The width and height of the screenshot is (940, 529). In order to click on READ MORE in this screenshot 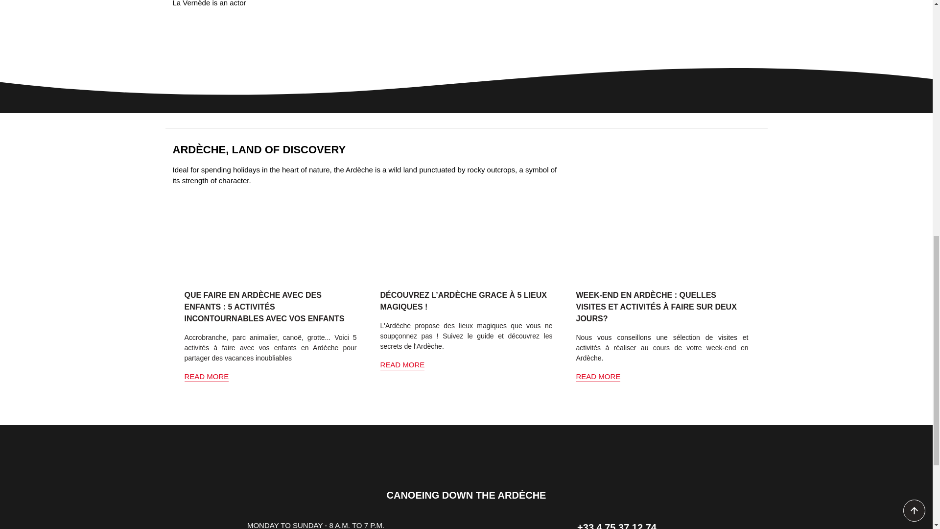, I will do `click(402, 364)`.